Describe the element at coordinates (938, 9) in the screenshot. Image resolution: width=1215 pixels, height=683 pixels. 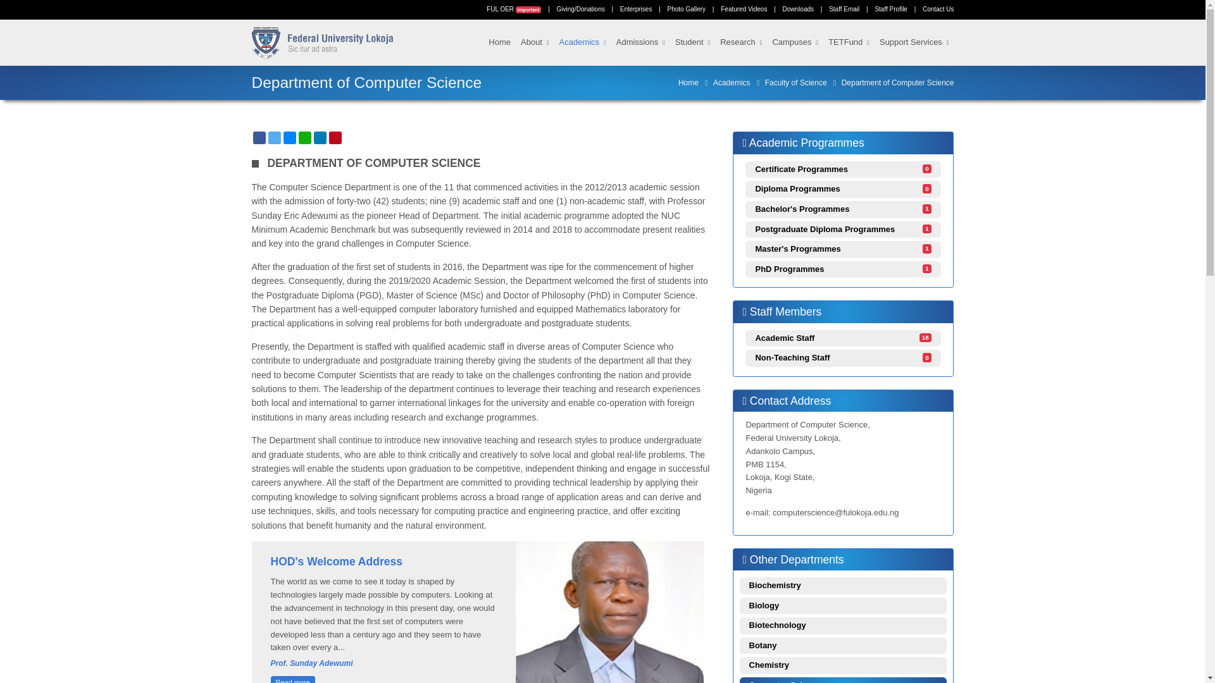
I see `Contact Us` at that location.